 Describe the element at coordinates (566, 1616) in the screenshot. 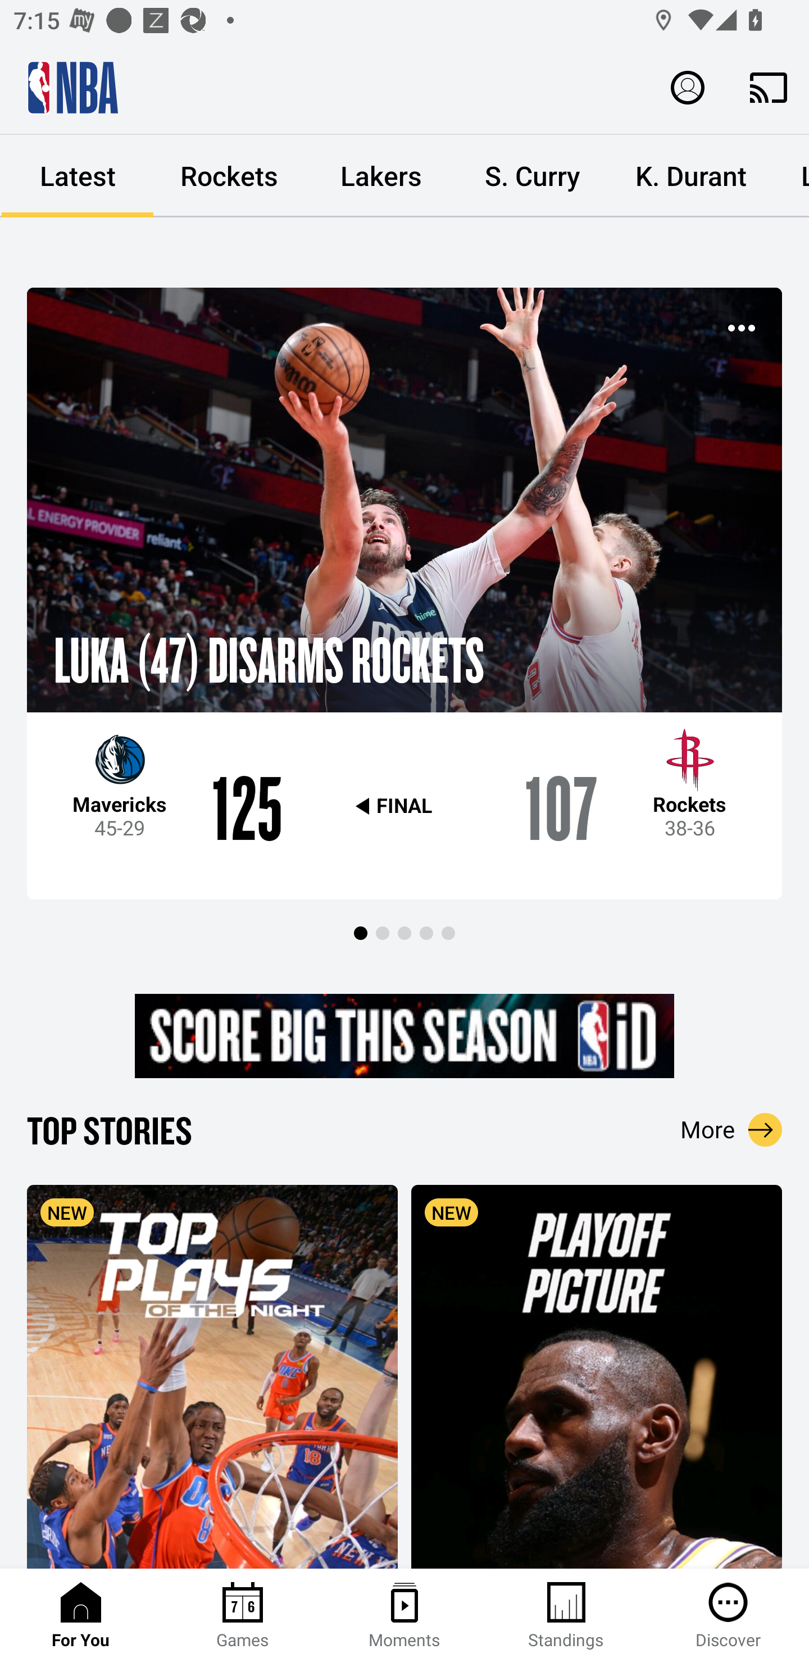

I see `Standings` at that location.